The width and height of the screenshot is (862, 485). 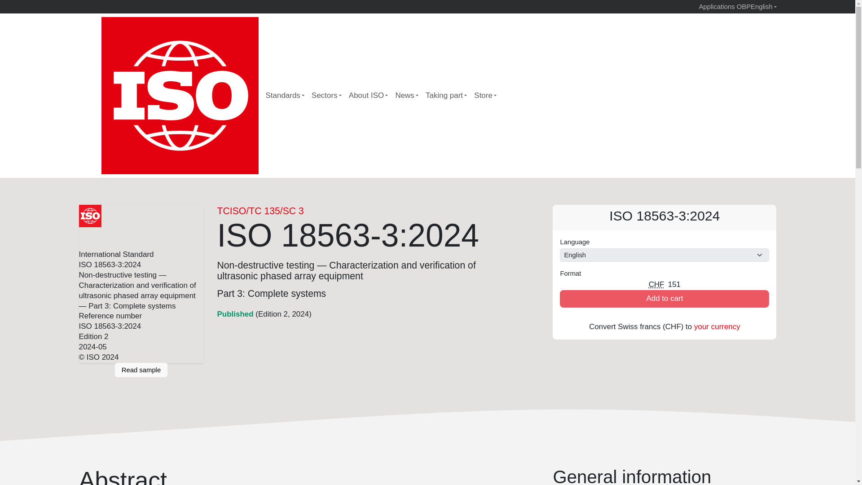 What do you see at coordinates (638, 96) in the screenshot?
I see `Shopping cart` at bounding box center [638, 96].